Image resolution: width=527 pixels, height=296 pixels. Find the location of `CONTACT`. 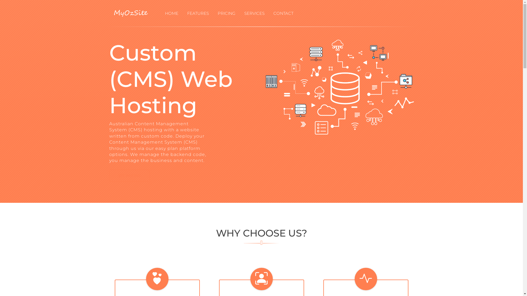

CONTACT is located at coordinates (283, 14).